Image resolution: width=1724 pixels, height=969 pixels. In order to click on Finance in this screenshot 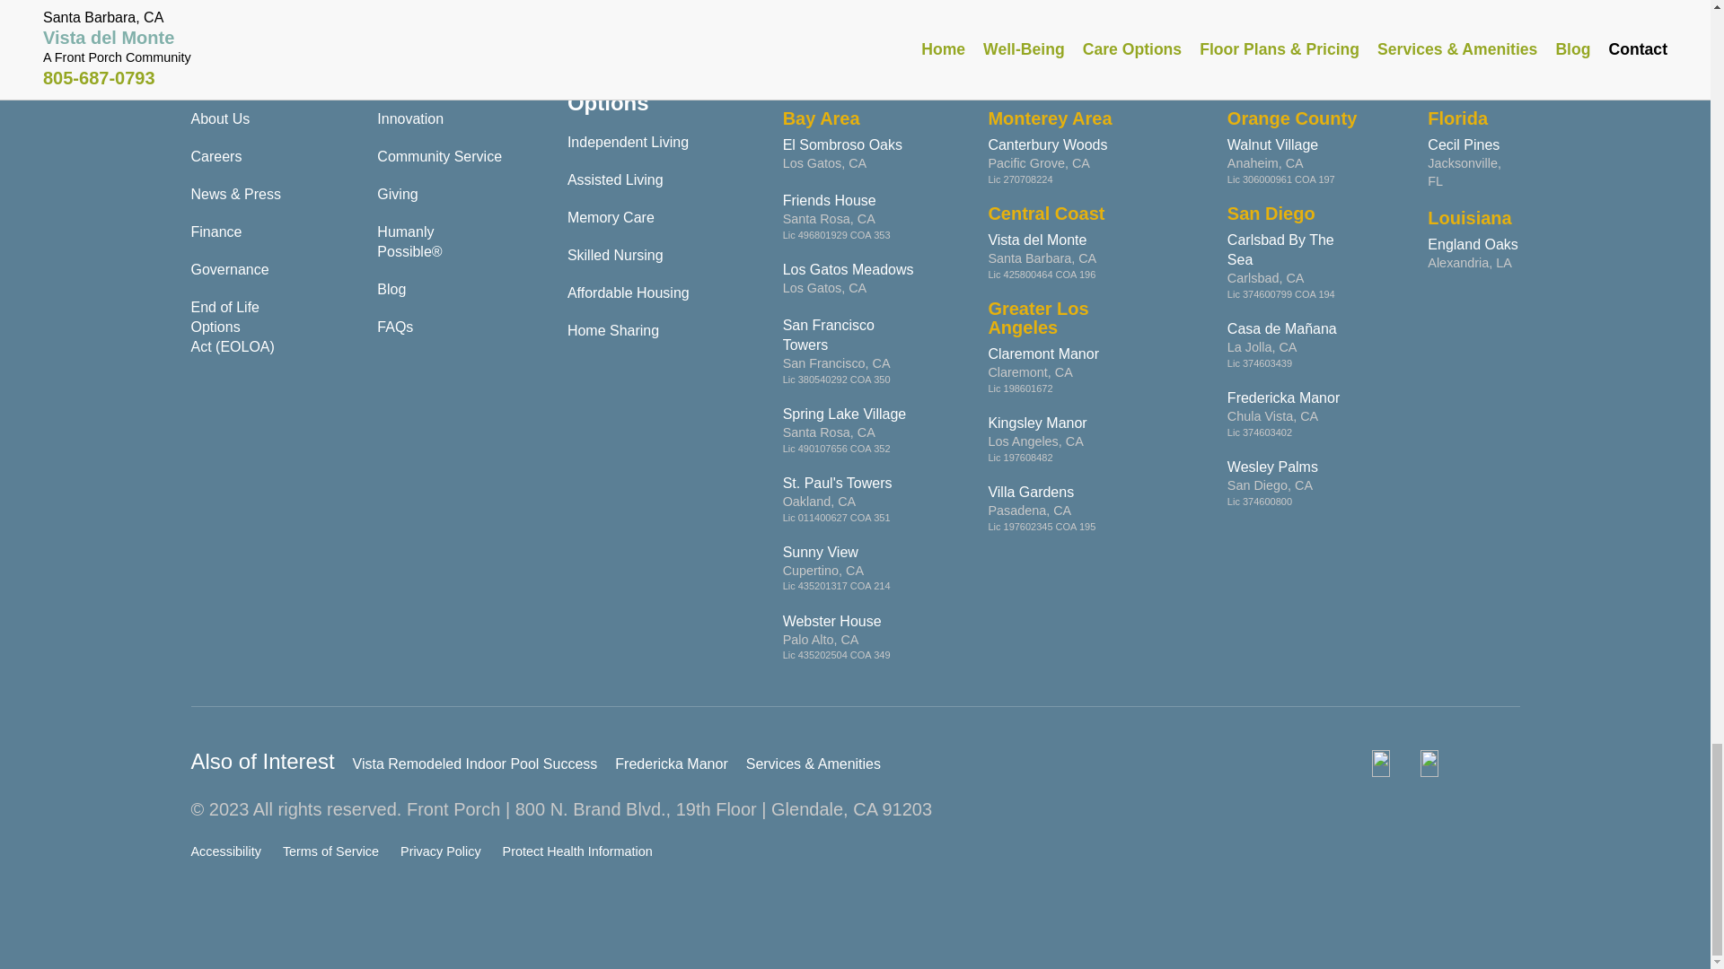, I will do `click(215, 231)`.